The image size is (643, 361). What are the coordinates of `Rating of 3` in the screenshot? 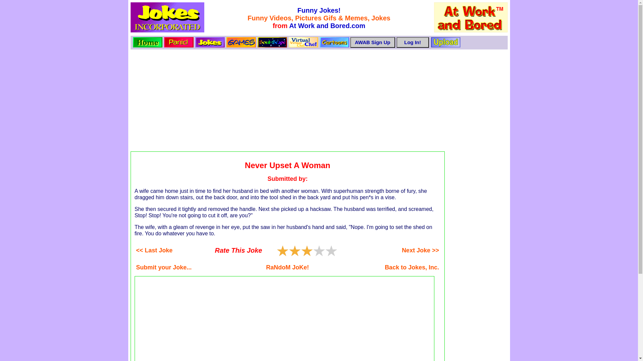 It's located at (293, 251).